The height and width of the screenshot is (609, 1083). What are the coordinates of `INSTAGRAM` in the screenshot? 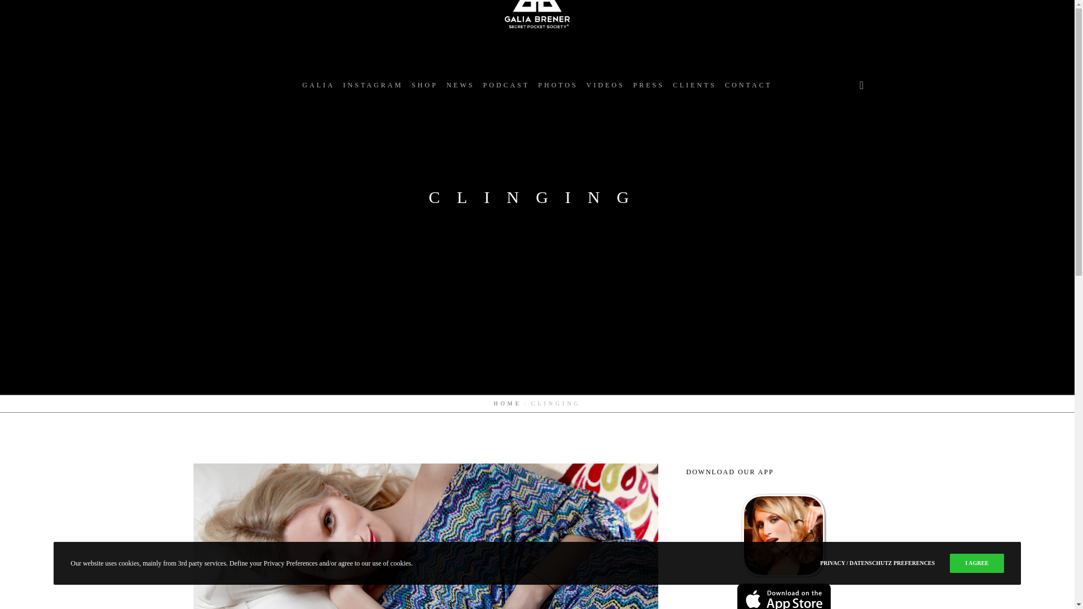 It's located at (373, 85).